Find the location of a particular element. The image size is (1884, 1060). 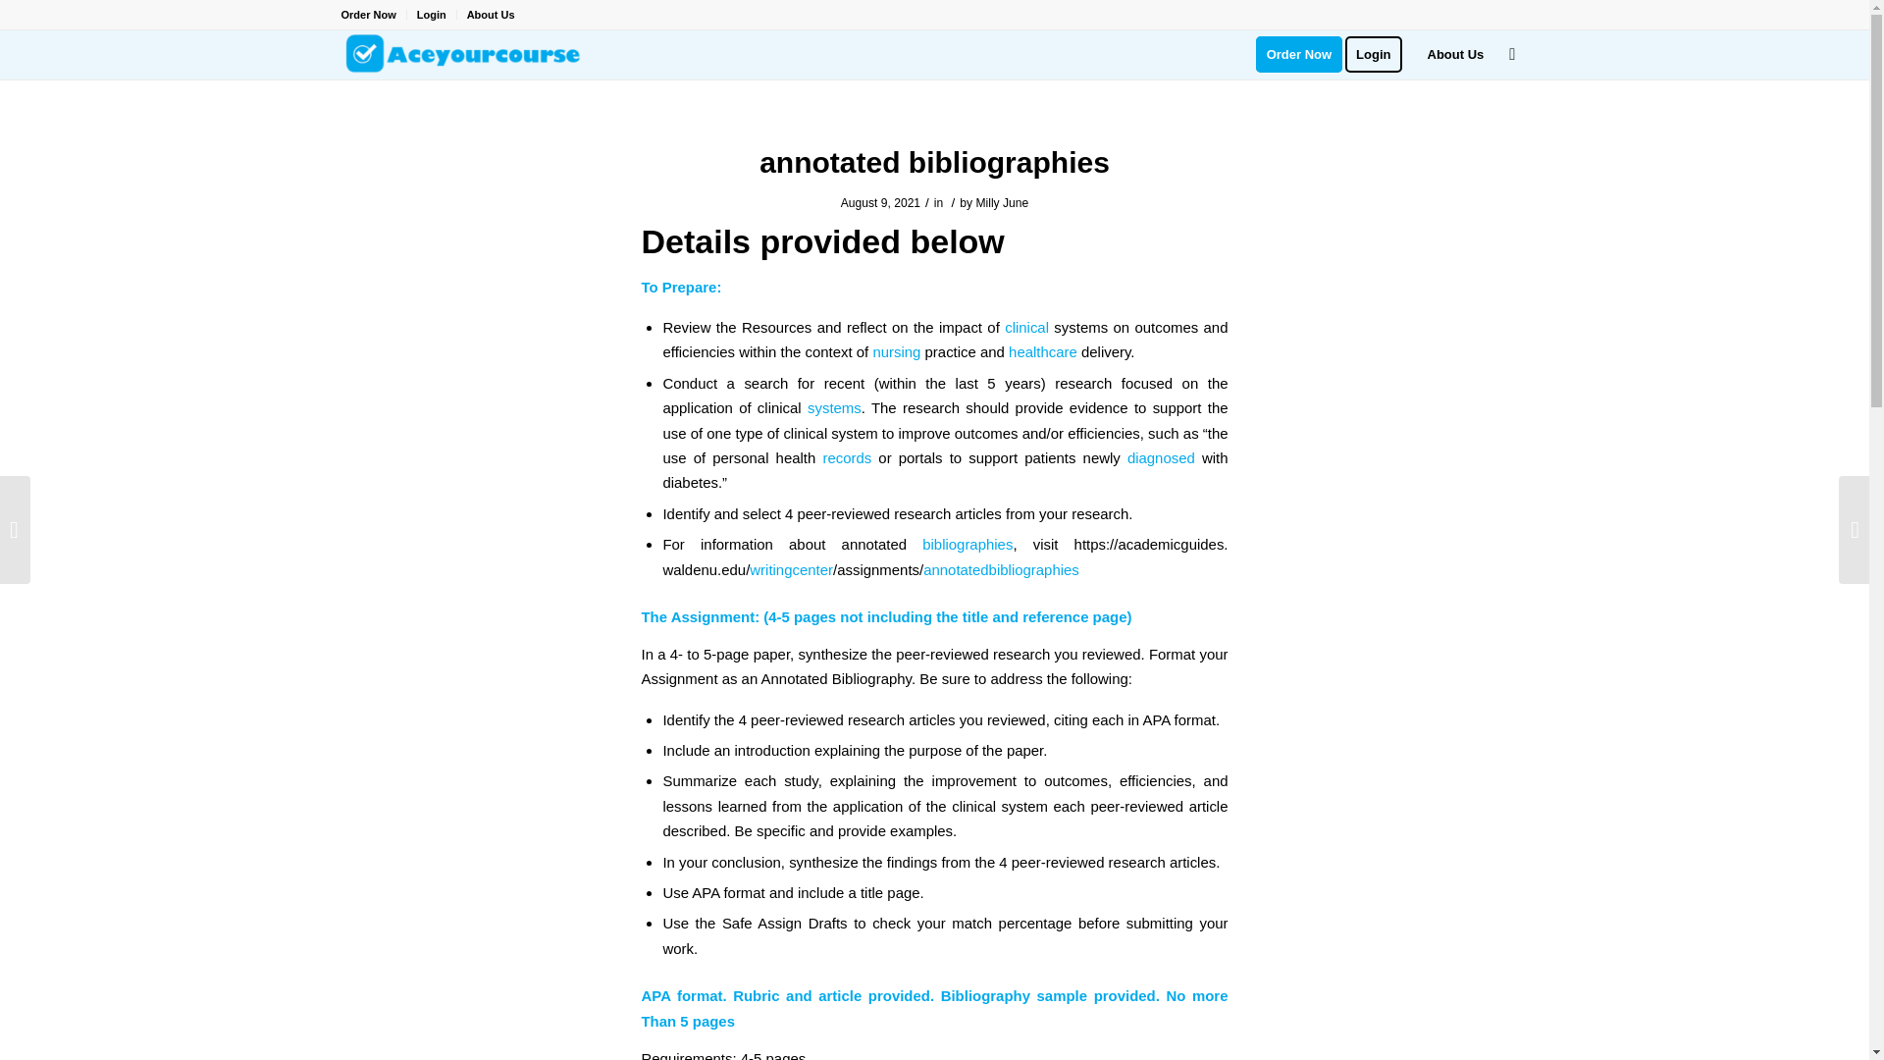

Milly June is located at coordinates (1002, 202).